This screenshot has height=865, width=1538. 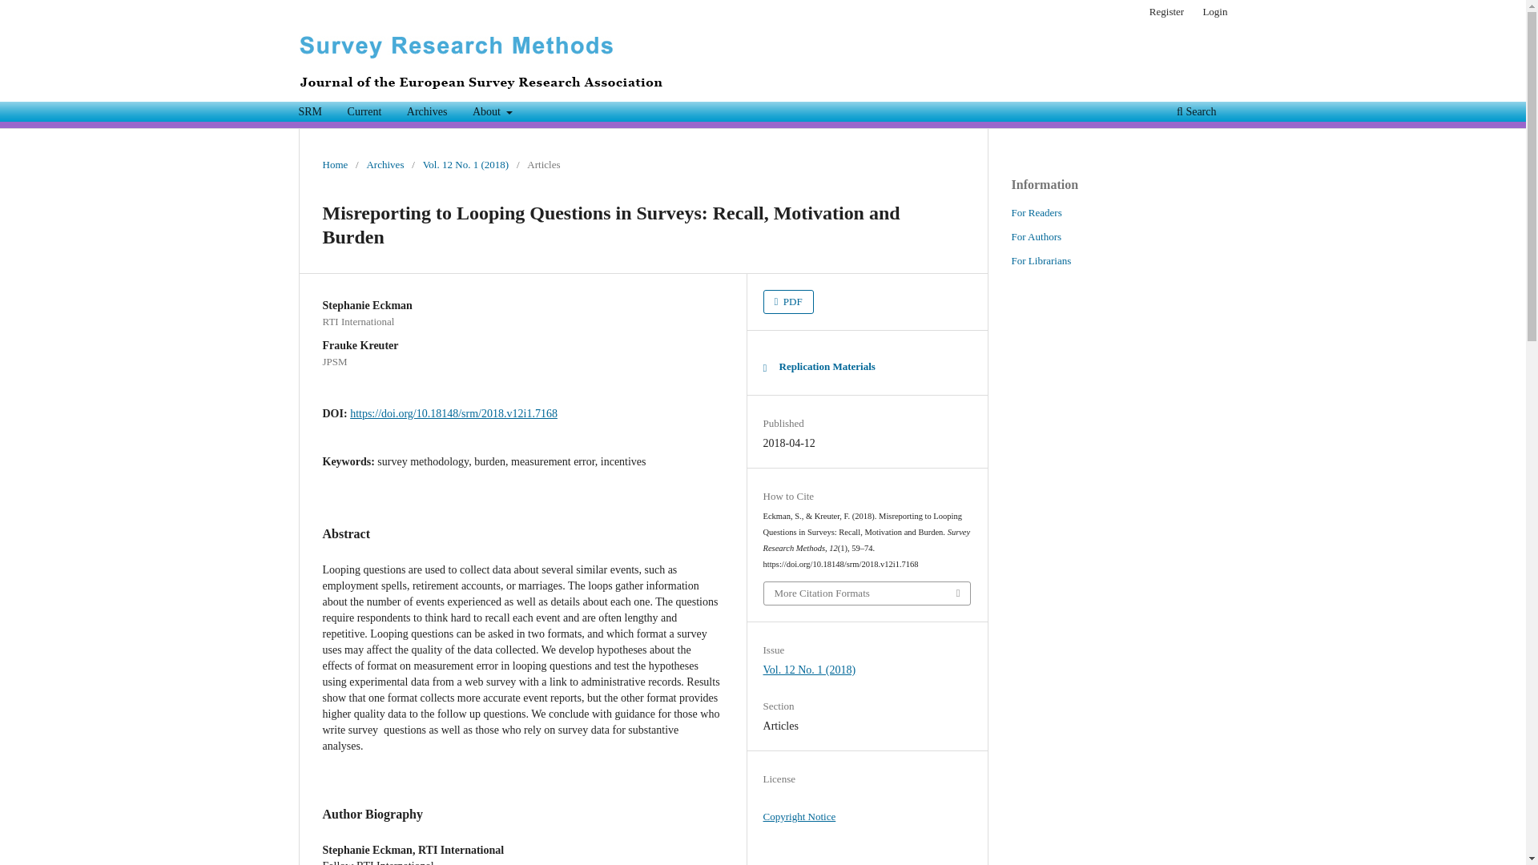 What do you see at coordinates (1214, 12) in the screenshot?
I see `Login` at bounding box center [1214, 12].